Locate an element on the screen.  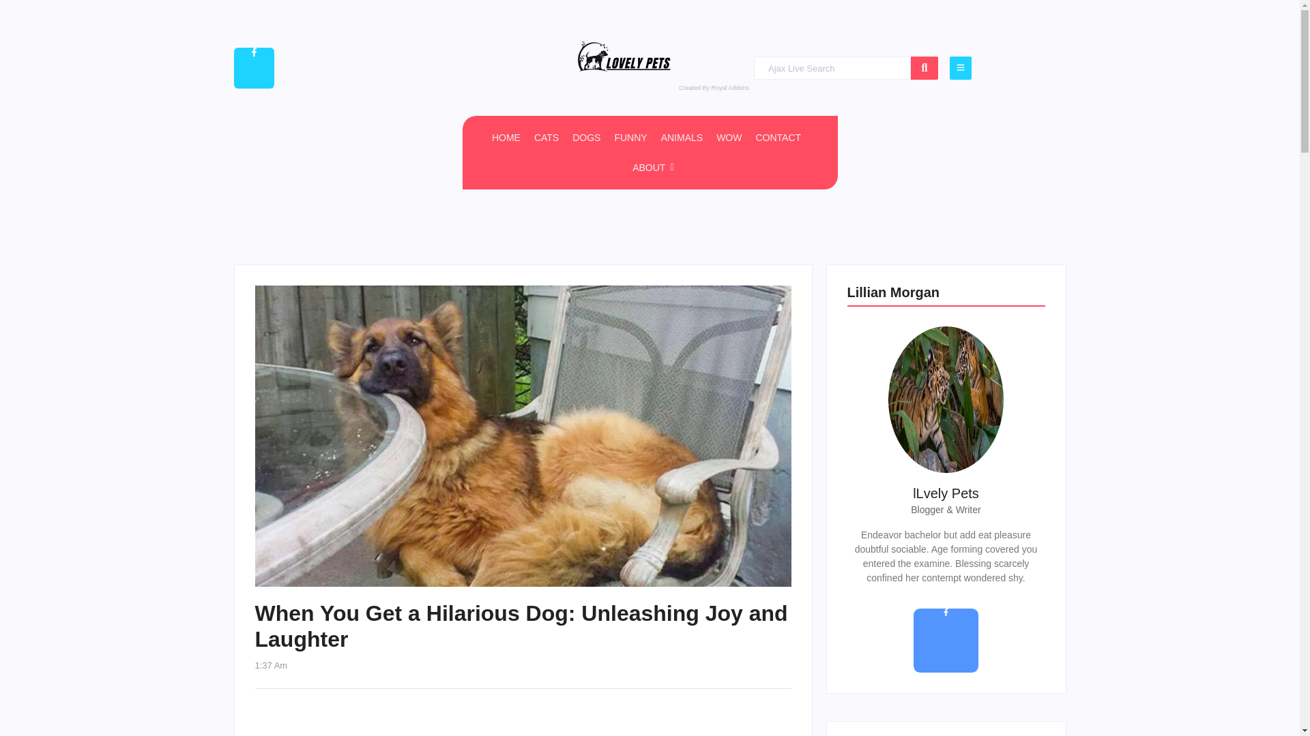
HOME is located at coordinates (506, 138).